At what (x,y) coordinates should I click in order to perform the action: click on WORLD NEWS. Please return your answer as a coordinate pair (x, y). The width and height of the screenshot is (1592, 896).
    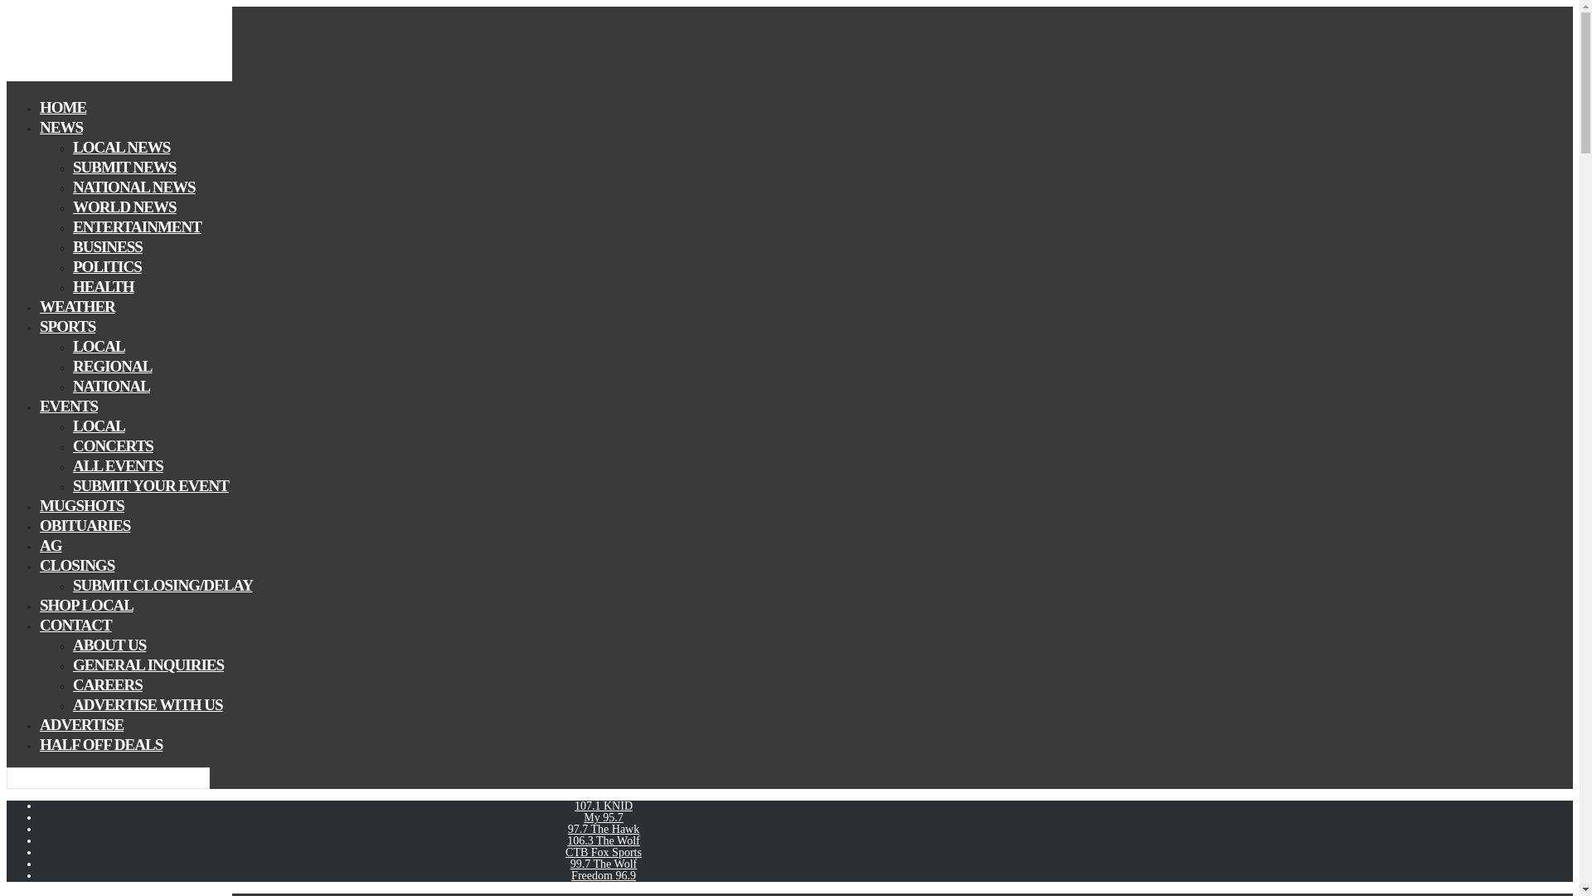
    Looking at the image, I should click on (124, 207).